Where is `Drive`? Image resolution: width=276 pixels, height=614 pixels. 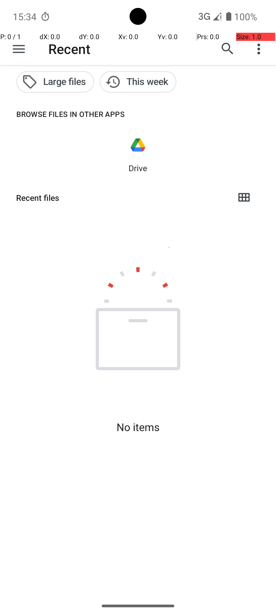
Drive is located at coordinates (138, 168).